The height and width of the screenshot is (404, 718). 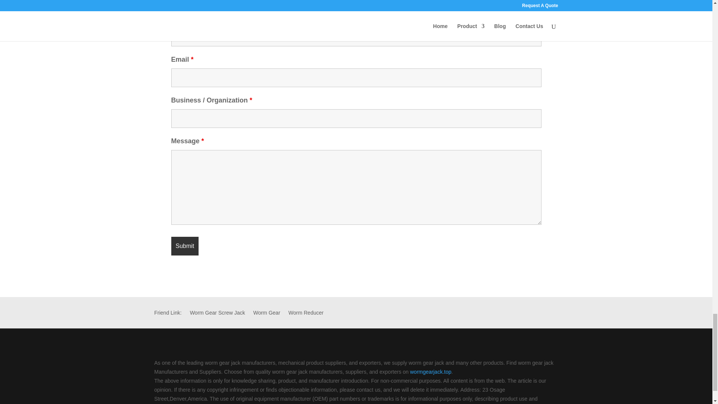 I want to click on Submit, so click(x=185, y=246).